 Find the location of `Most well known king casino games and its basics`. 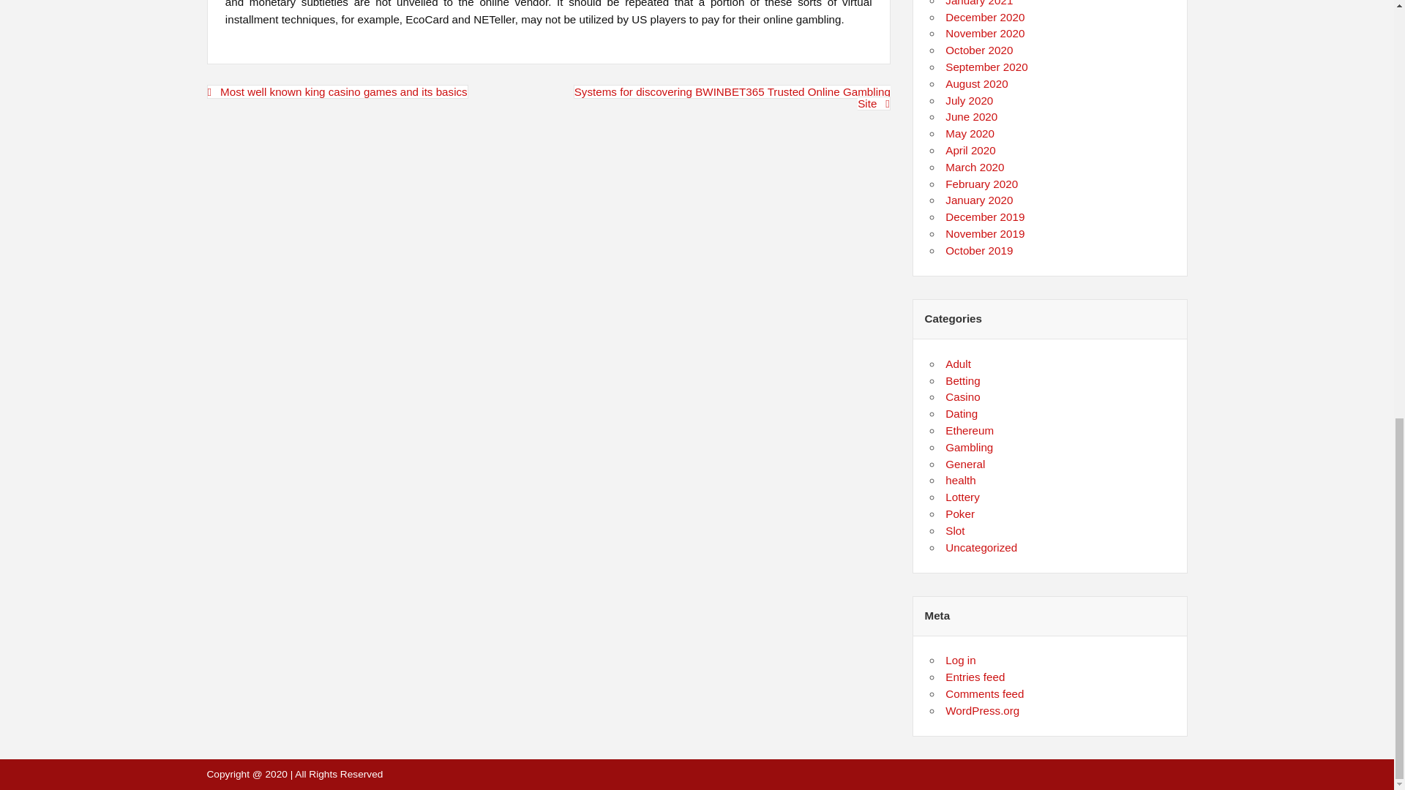

Most well known king casino games and its basics is located at coordinates (337, 91).